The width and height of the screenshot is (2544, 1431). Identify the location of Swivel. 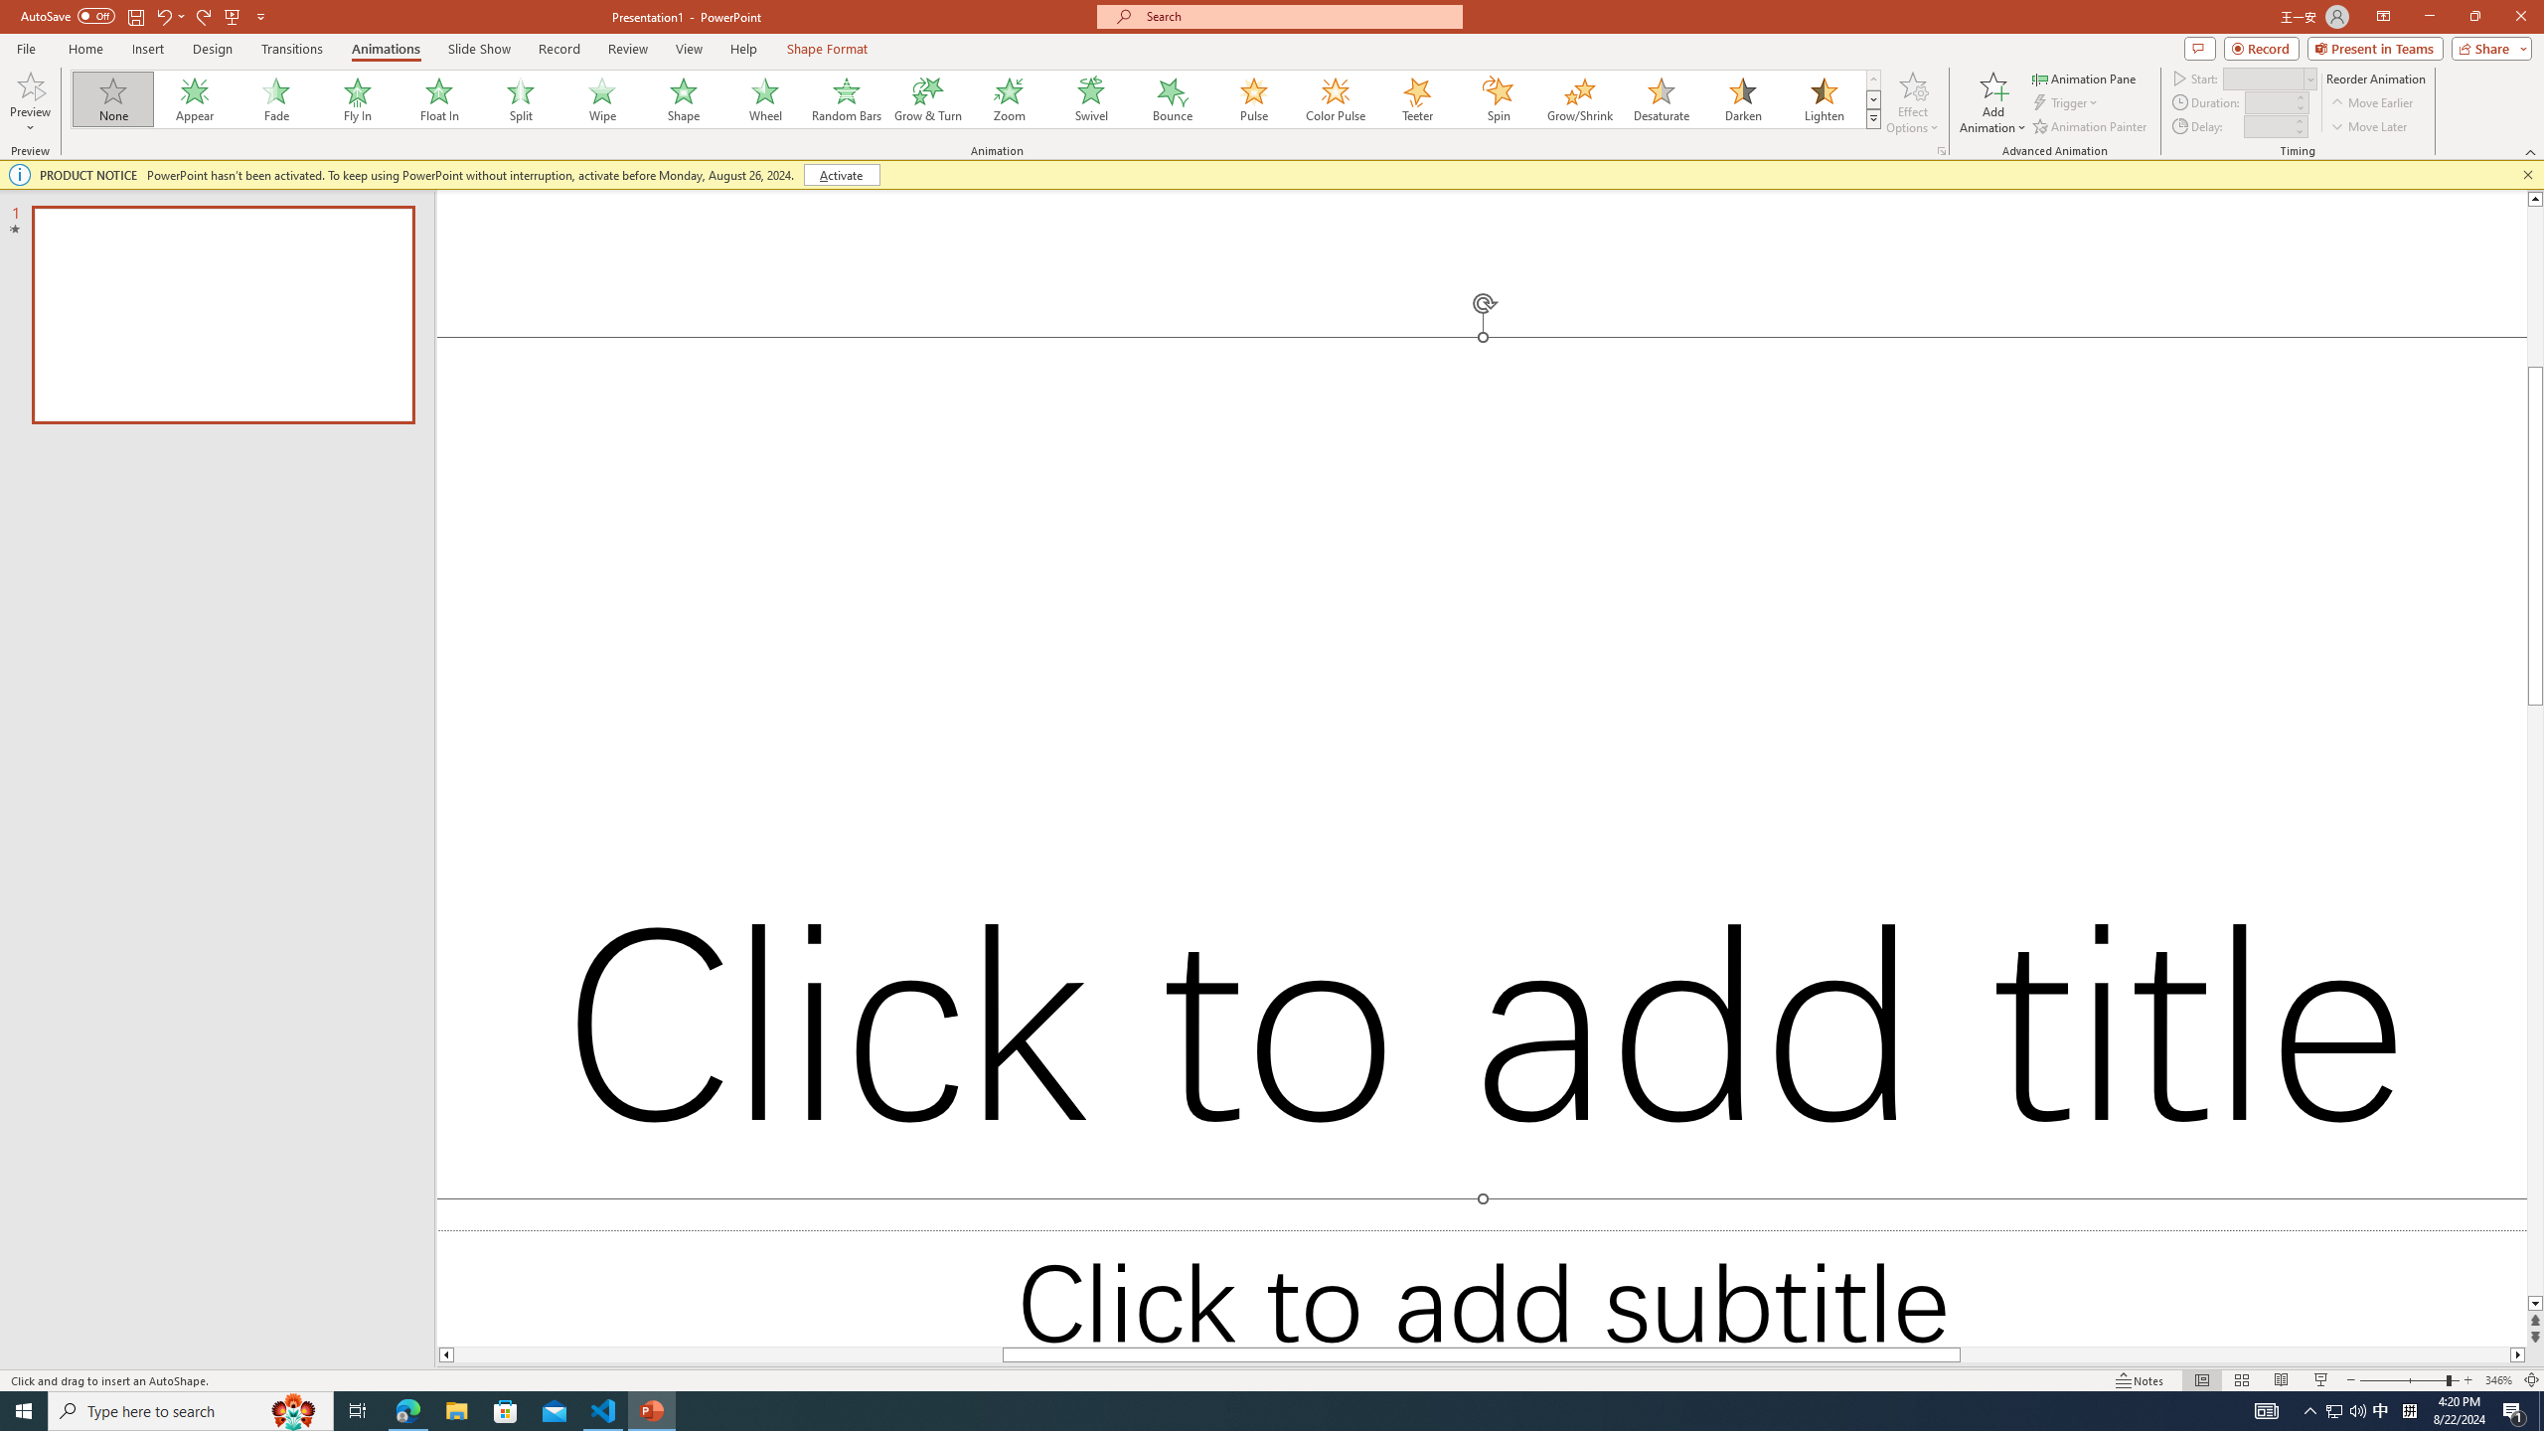
(1091, 99).